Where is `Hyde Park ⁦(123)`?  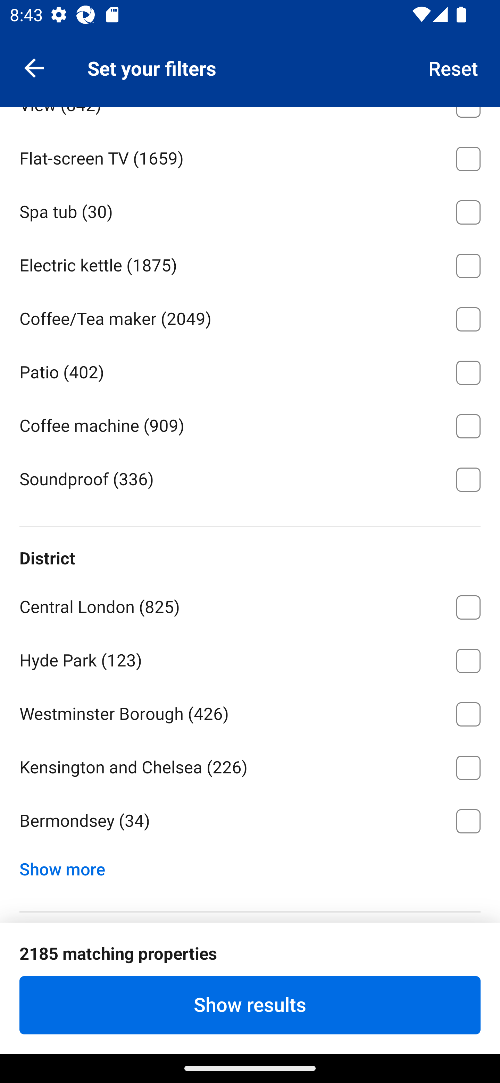
Hyde Park ⁦(123) is located at coordinates (250, 658).